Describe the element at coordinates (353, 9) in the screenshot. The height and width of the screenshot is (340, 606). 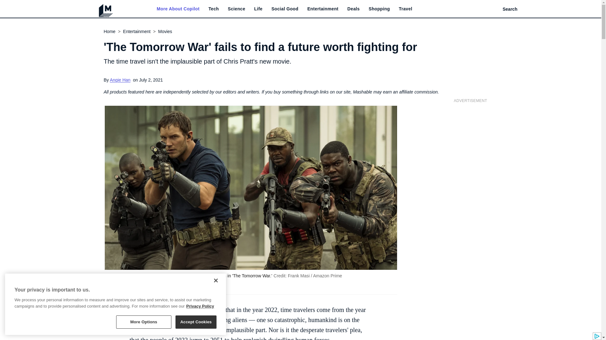
I see `Deals` at that location.